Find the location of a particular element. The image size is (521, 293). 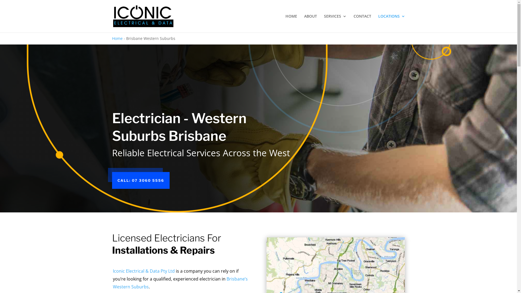

CALL: 07 3060 5556 is located at coordinates (141, 180).